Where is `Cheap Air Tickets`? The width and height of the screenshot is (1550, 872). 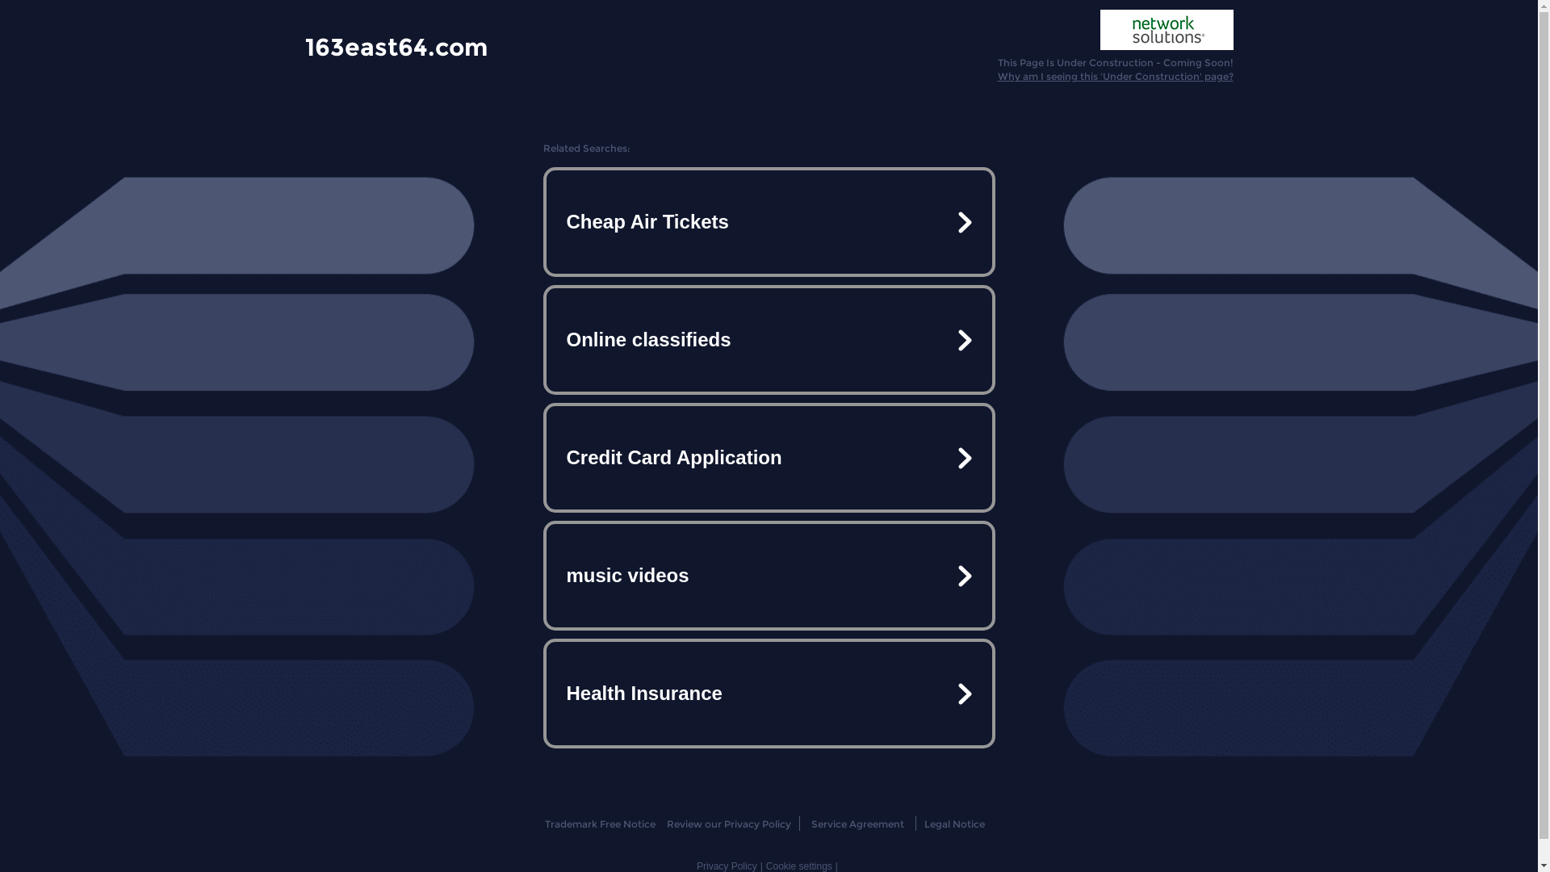
Cheap Air Tickets is located at coordinates (769, 222).